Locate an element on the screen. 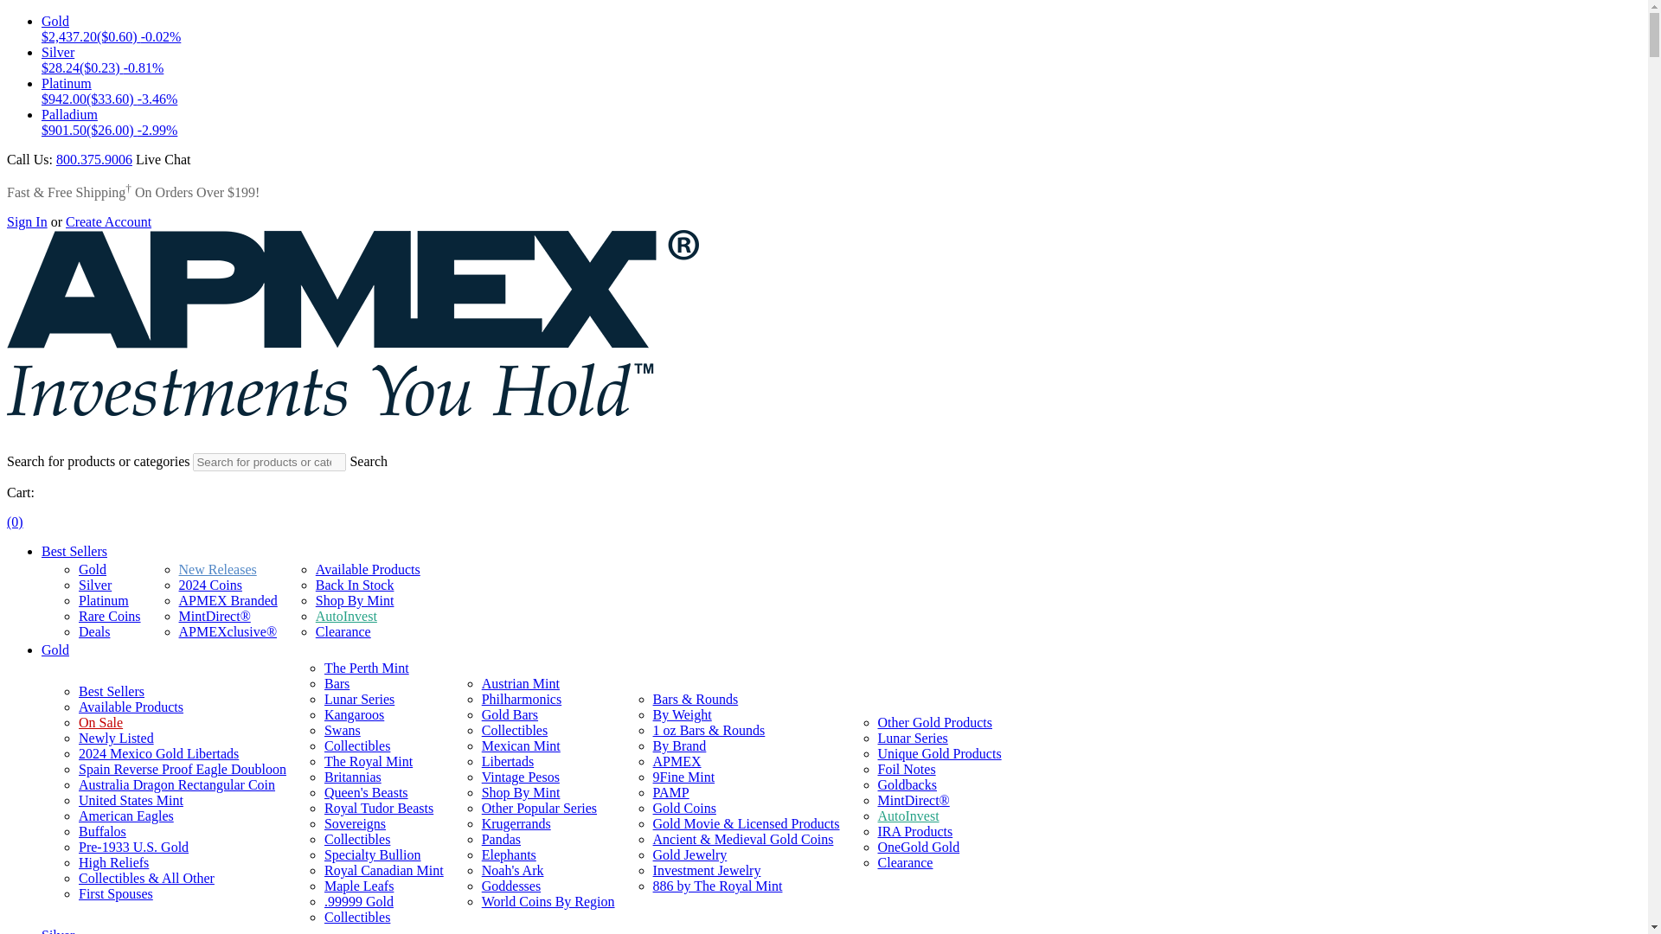 The image size is (1661, 934). Login is located at coordinates (27, 221).